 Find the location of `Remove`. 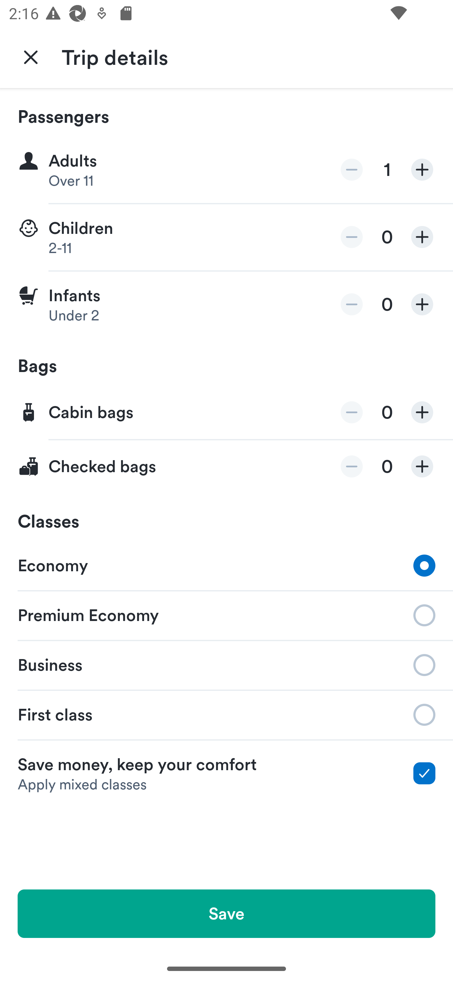

Remove is located at coordinates (352, 412).